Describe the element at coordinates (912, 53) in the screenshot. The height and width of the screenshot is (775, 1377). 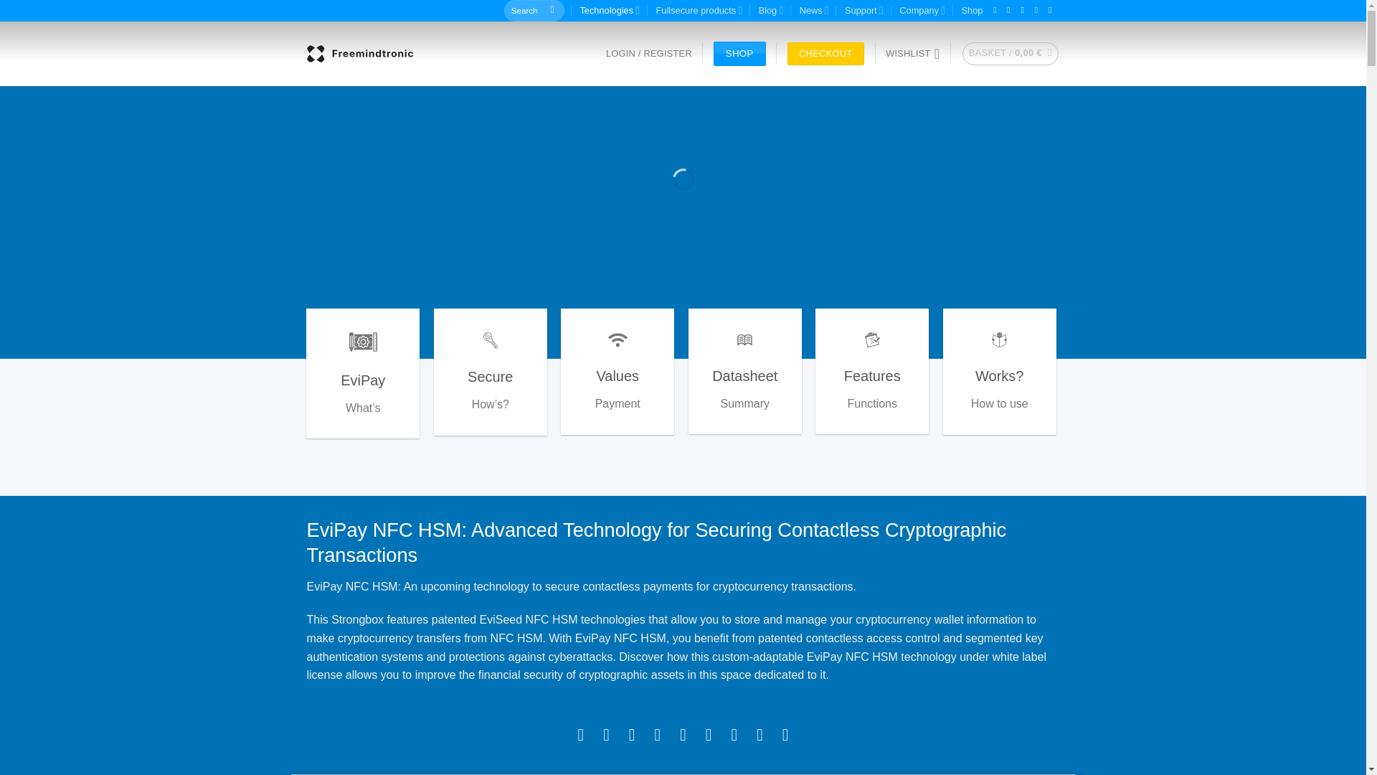
I see `Wishlist` at that location.